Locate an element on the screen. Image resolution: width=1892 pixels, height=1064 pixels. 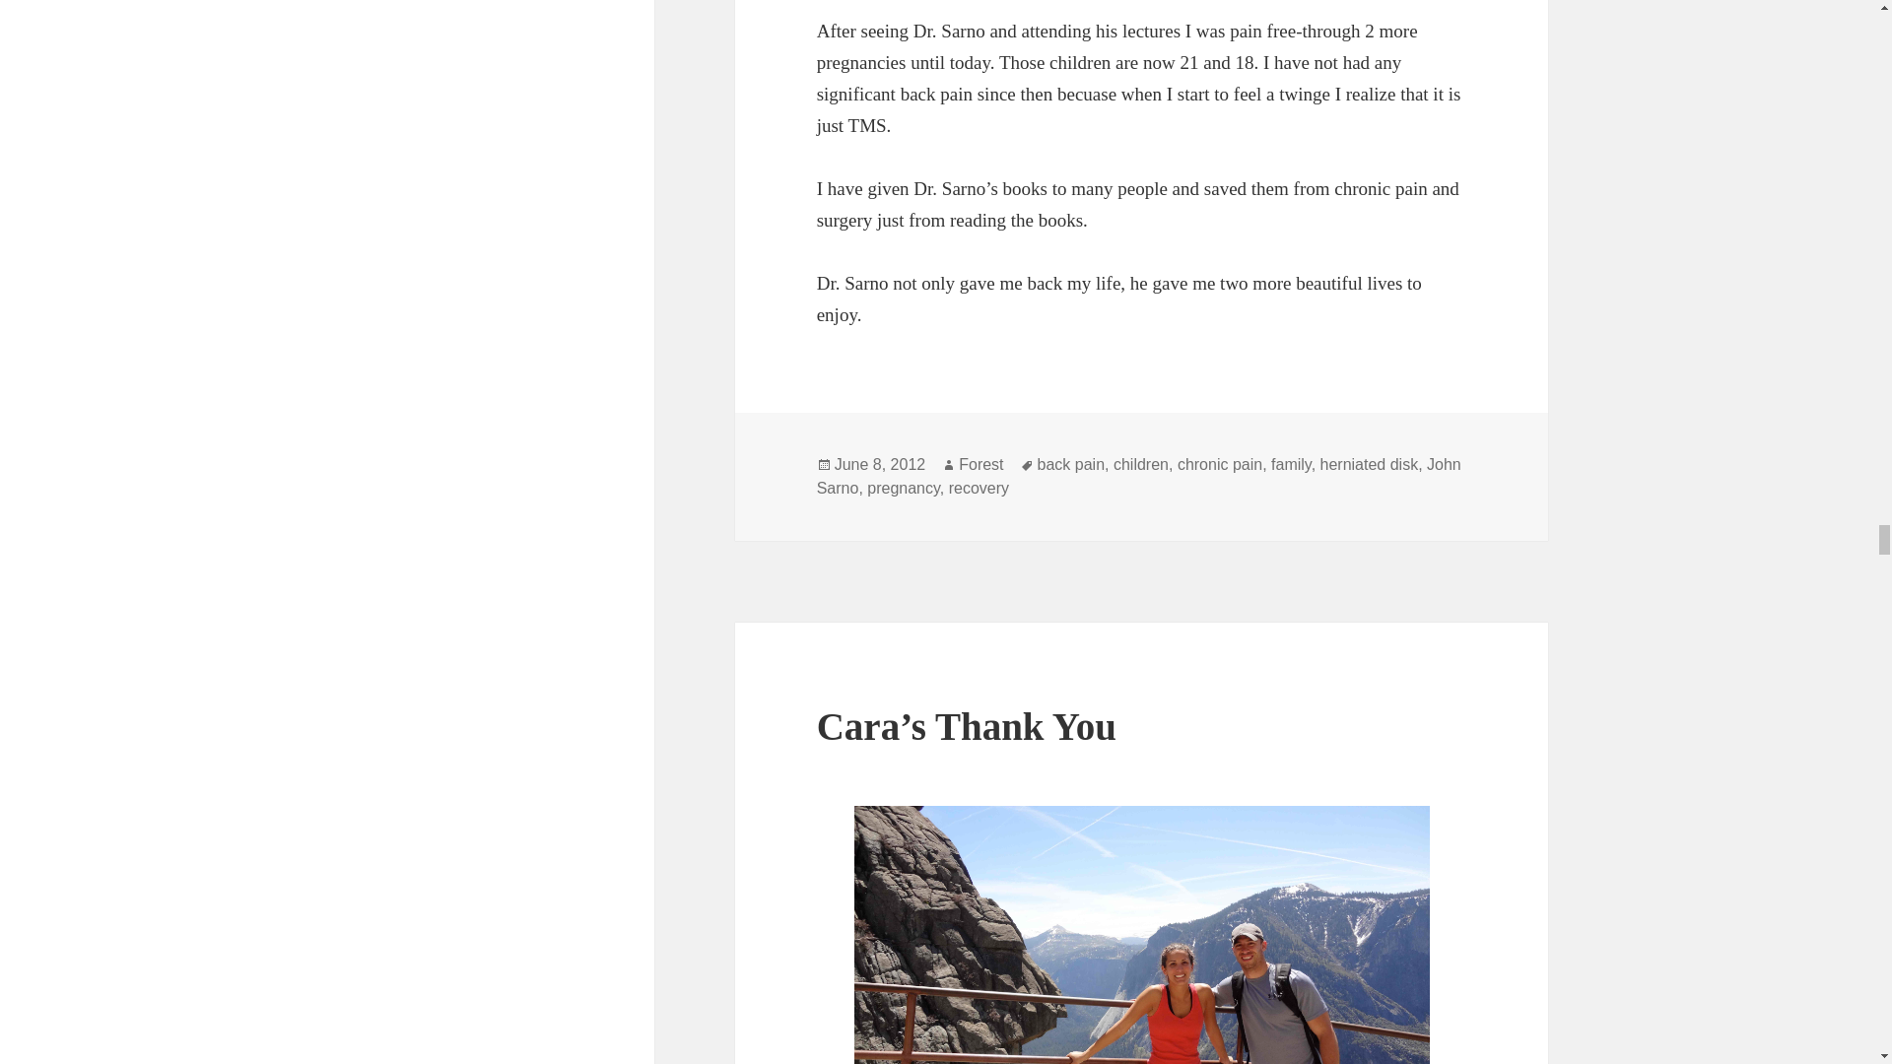
Cara's Picture is located at coordinates (1142, 934).